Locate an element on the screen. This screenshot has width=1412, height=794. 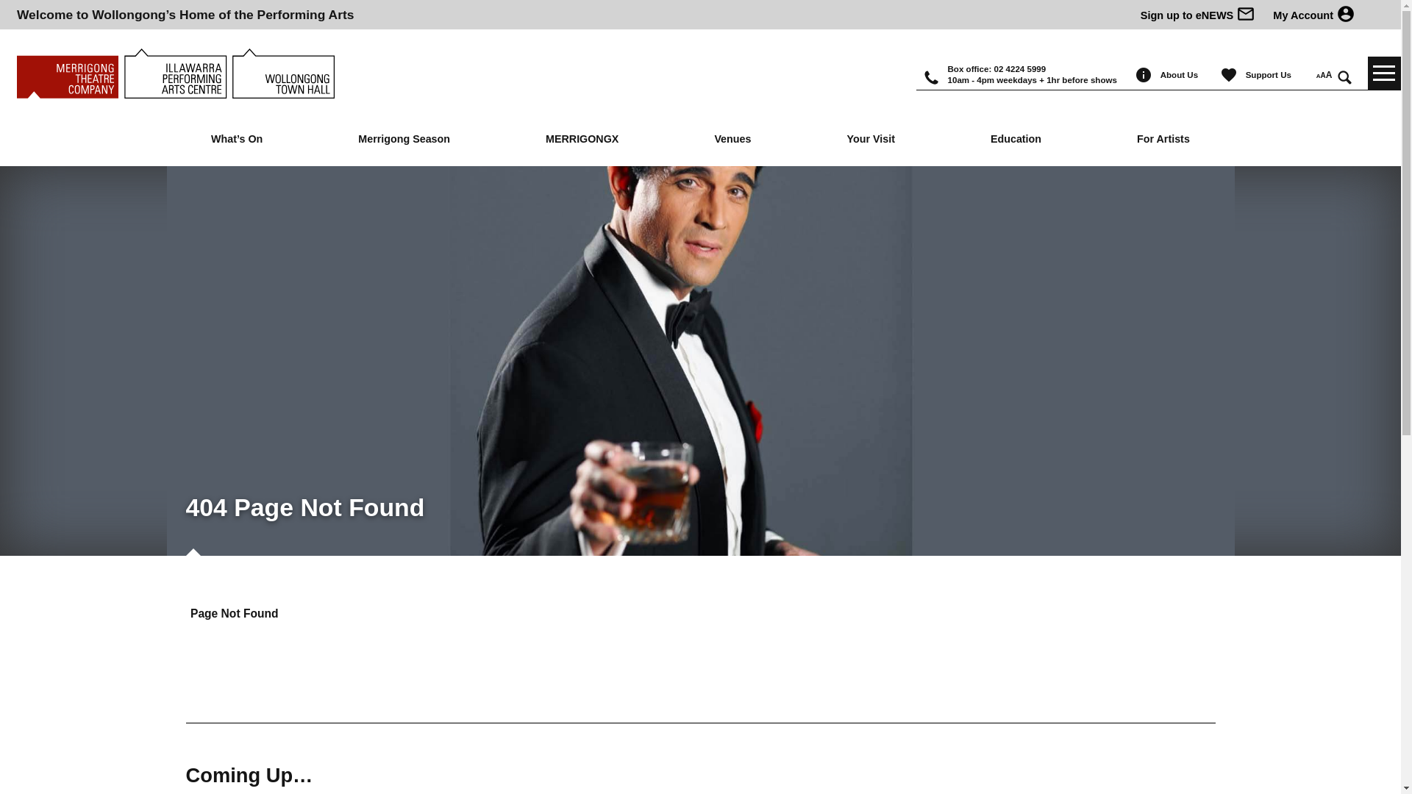
About Us is located at coordinates (1181, 75).